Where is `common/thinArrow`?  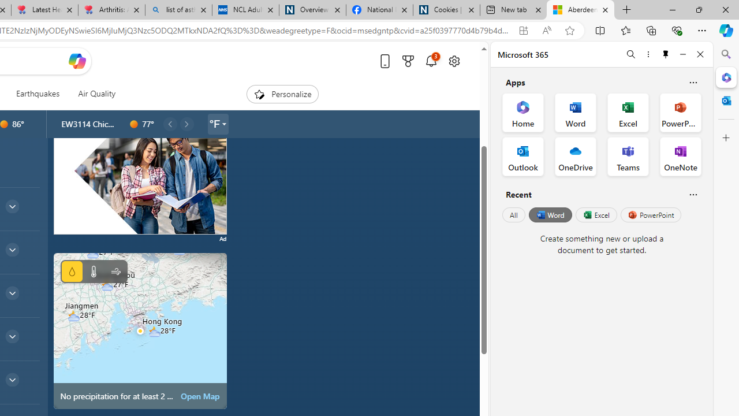
common/thinArrow is located at coordinates (12, 379).